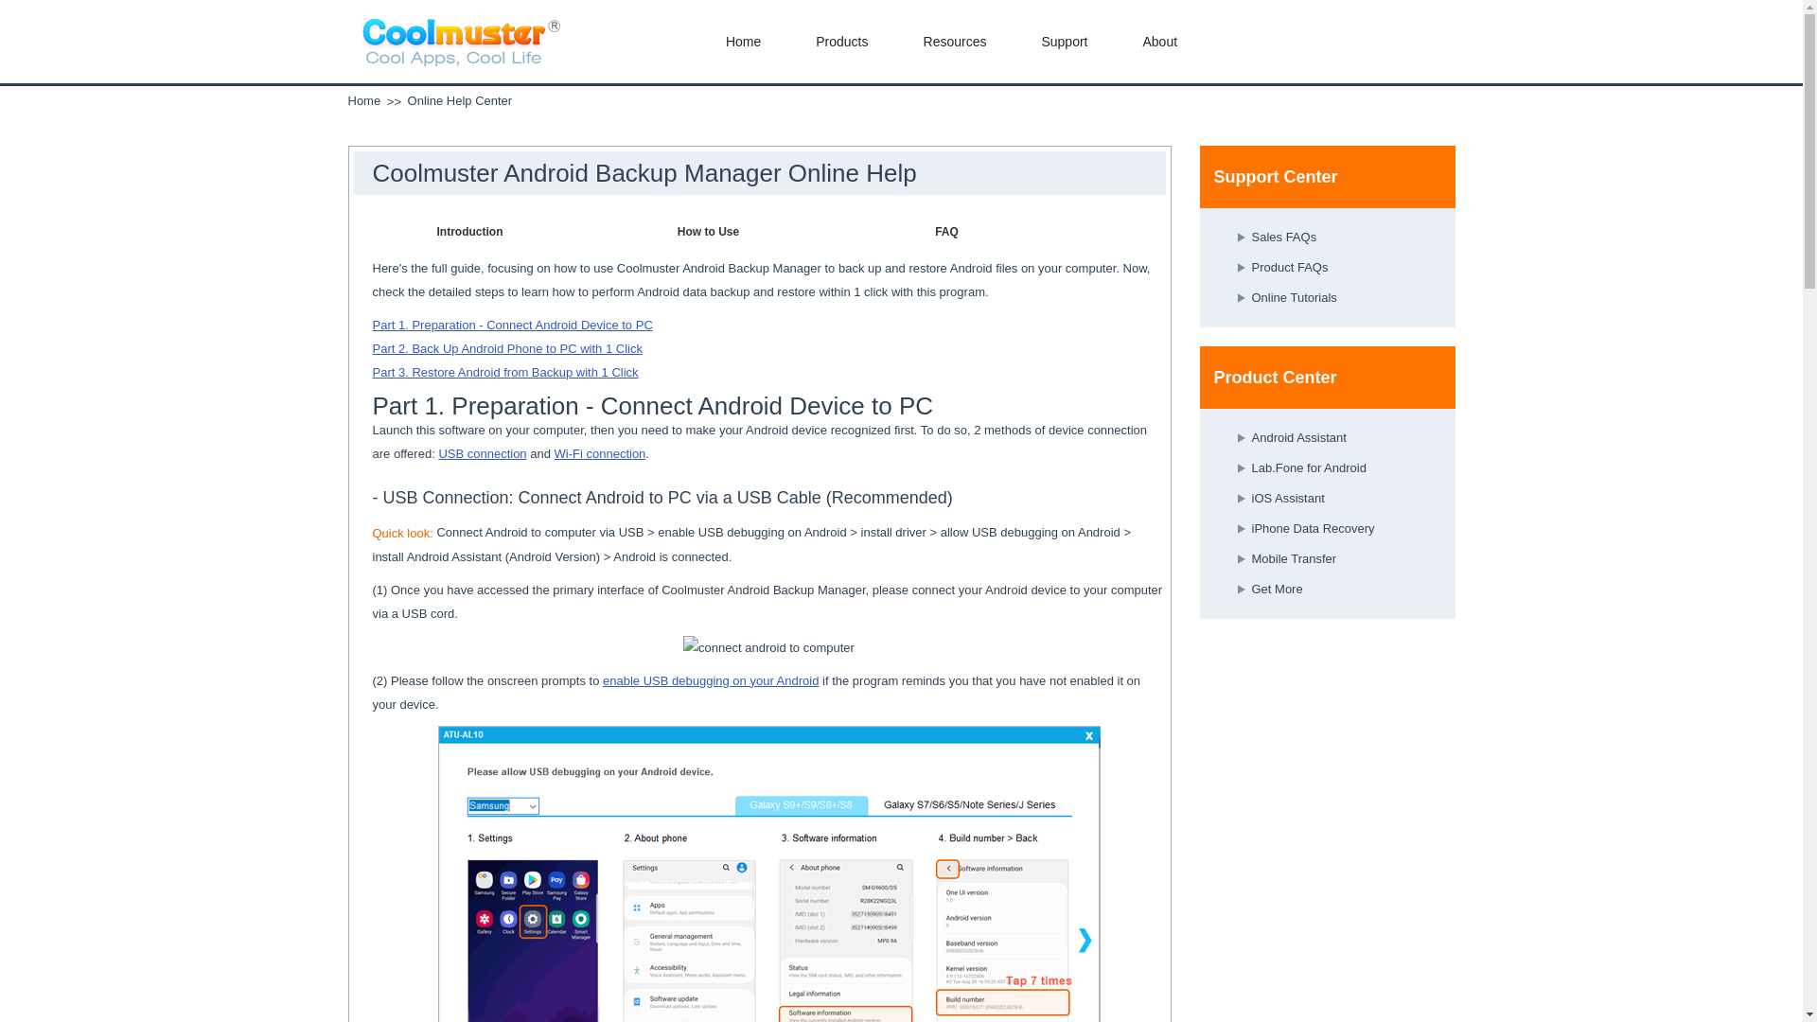 The width and height of the screenshot is (1817, 1022). Describe the element at coordinates (768, 647) in the screenshot. I see `connect android to computer` at that location.